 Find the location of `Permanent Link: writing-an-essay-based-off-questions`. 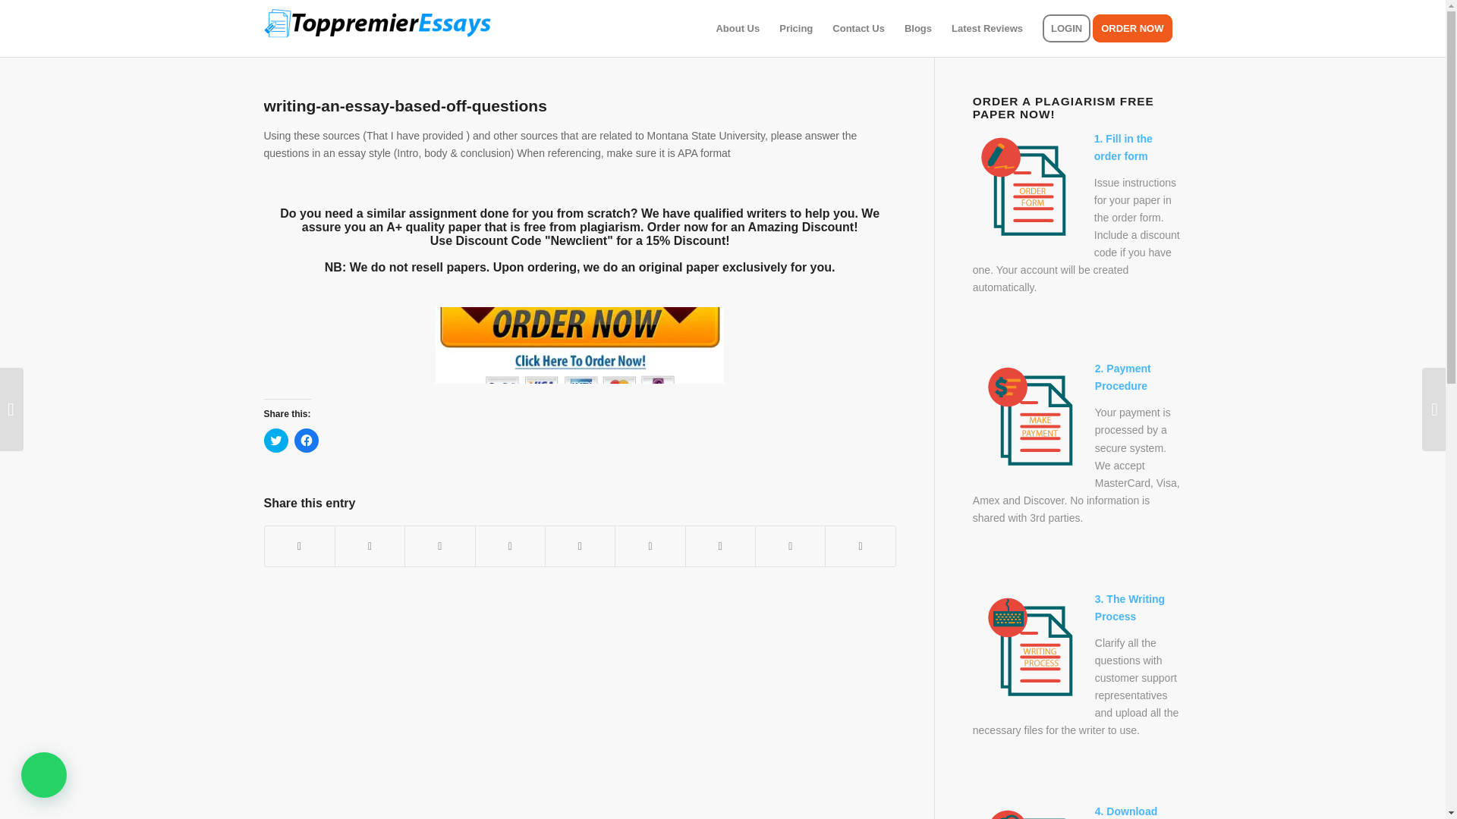

Permanent Link: writing-an-essay-based-off-questions is located at coordinates (405, 106).